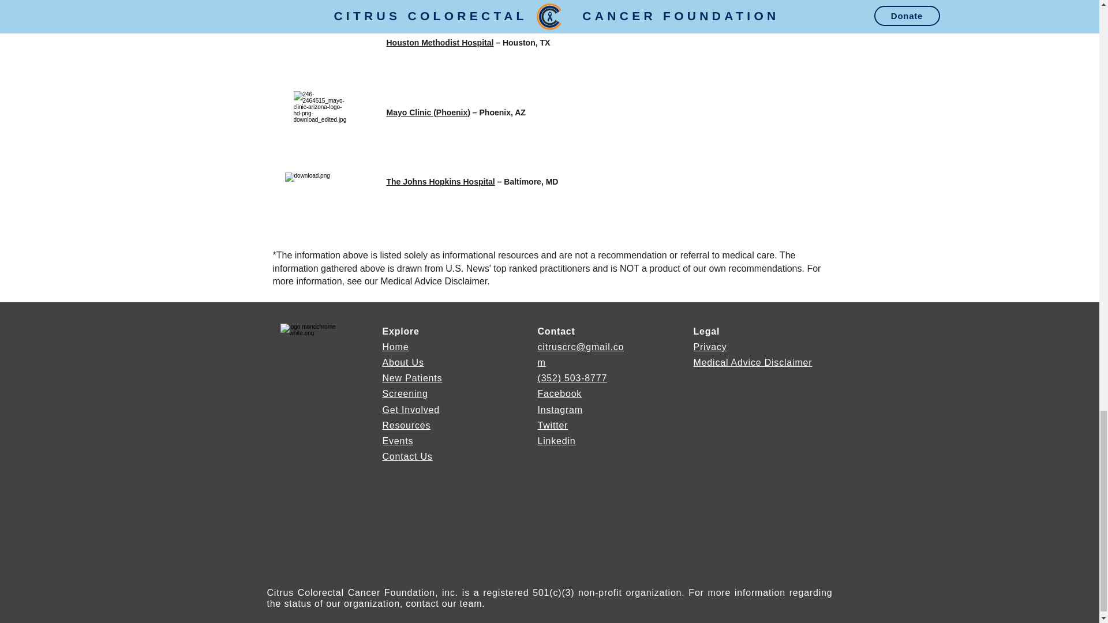 This screenshot has height=623, width=1108. I want to click on Screening, so click(405, 393).